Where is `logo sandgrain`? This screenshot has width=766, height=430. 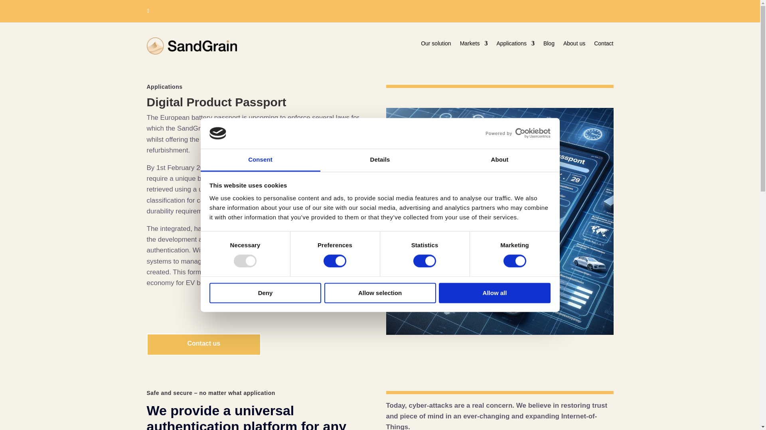
logo sandgrain is located at coordinates (192, 46).